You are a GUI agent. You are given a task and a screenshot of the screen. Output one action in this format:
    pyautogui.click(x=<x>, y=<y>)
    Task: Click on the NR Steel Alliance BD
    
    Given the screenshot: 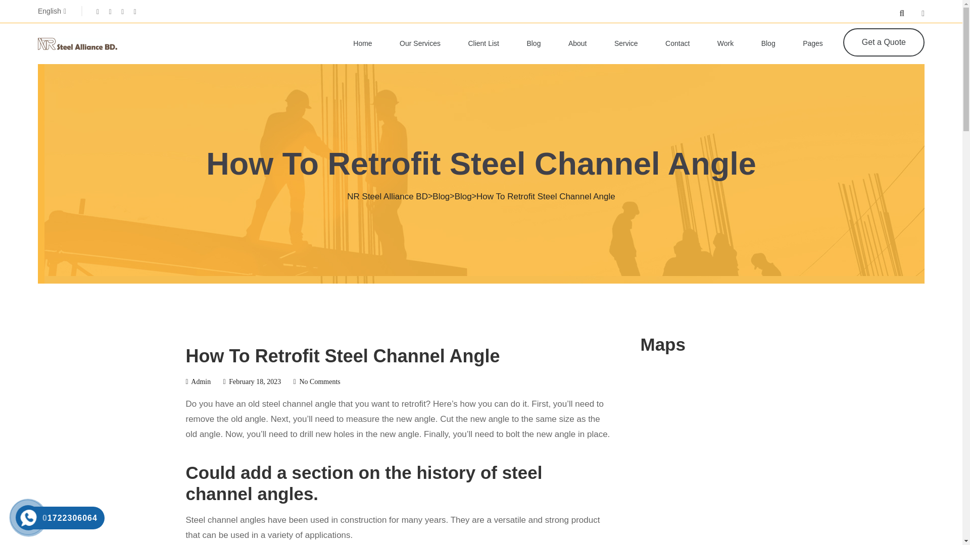 What is the action you would take?
    pyautogui.click(x=387, y=196)
    